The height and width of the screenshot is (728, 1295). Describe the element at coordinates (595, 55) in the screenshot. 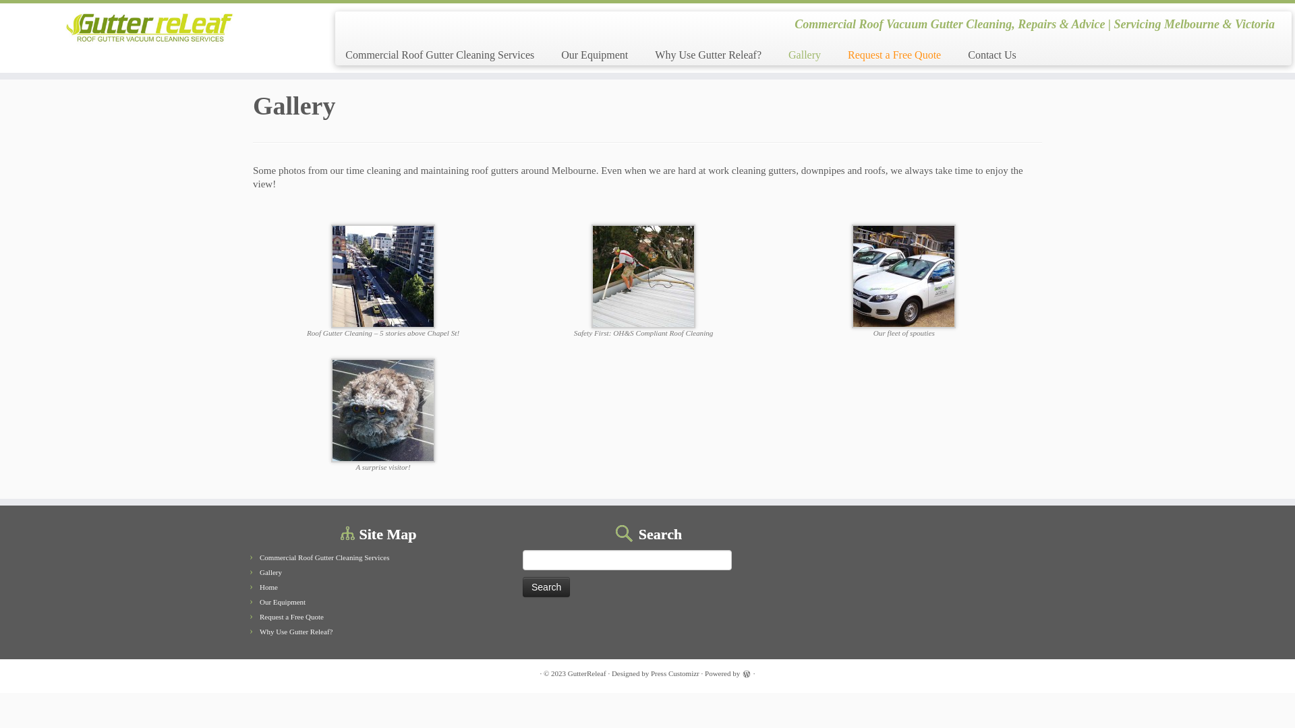

I see `Our Equipment` at that location.